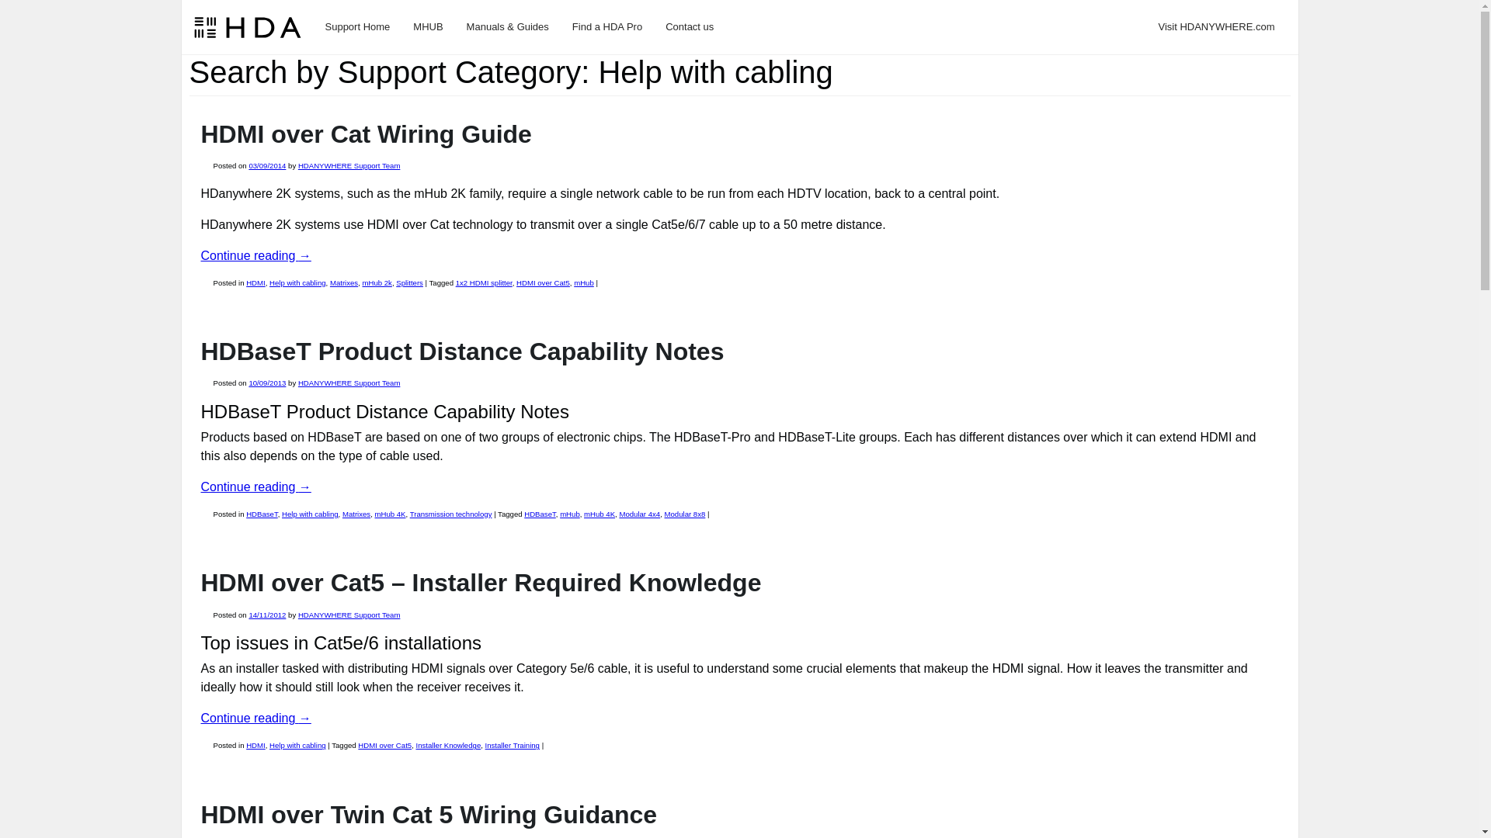 The image size is (1491, 838). What do you see at coordinates (390, 514) in the screenshot?
I see `mHub 4K` at bounding box center [390, 514].